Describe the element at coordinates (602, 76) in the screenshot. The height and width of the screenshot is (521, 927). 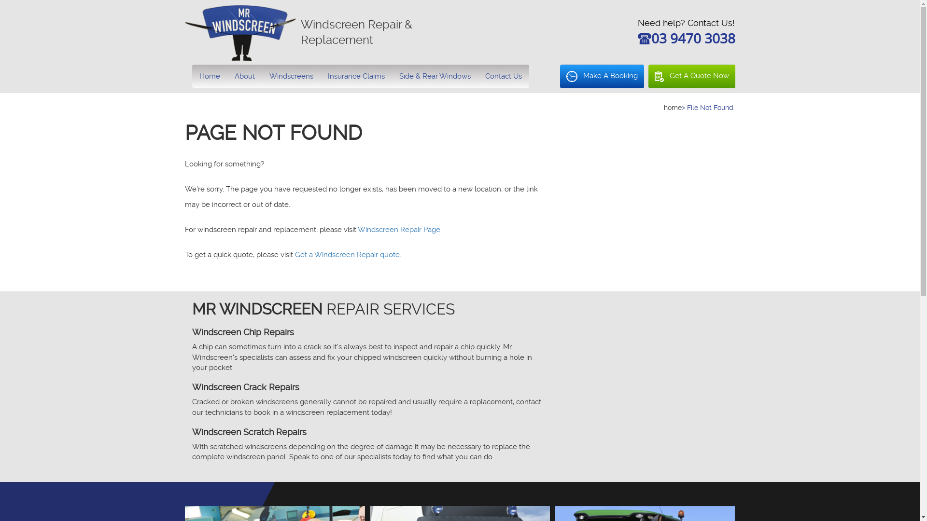
I see `Make A Booking` at that location.